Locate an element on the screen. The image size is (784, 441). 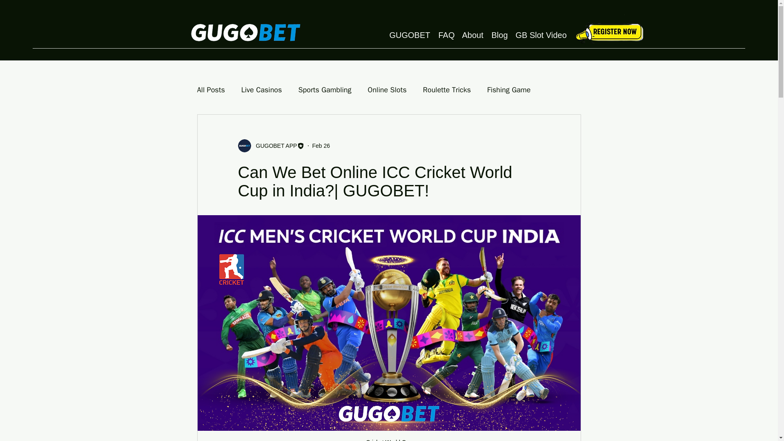
GUGOBET APP is located at coordinates (274, 145).